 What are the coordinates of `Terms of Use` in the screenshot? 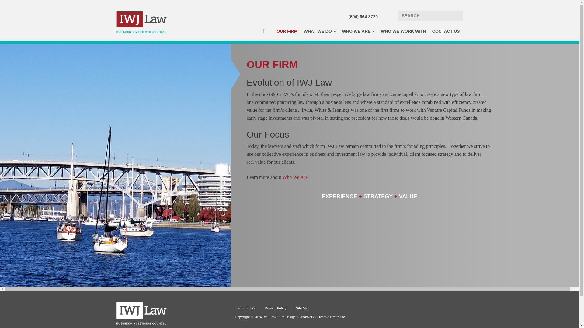 It's located at (245, 308).